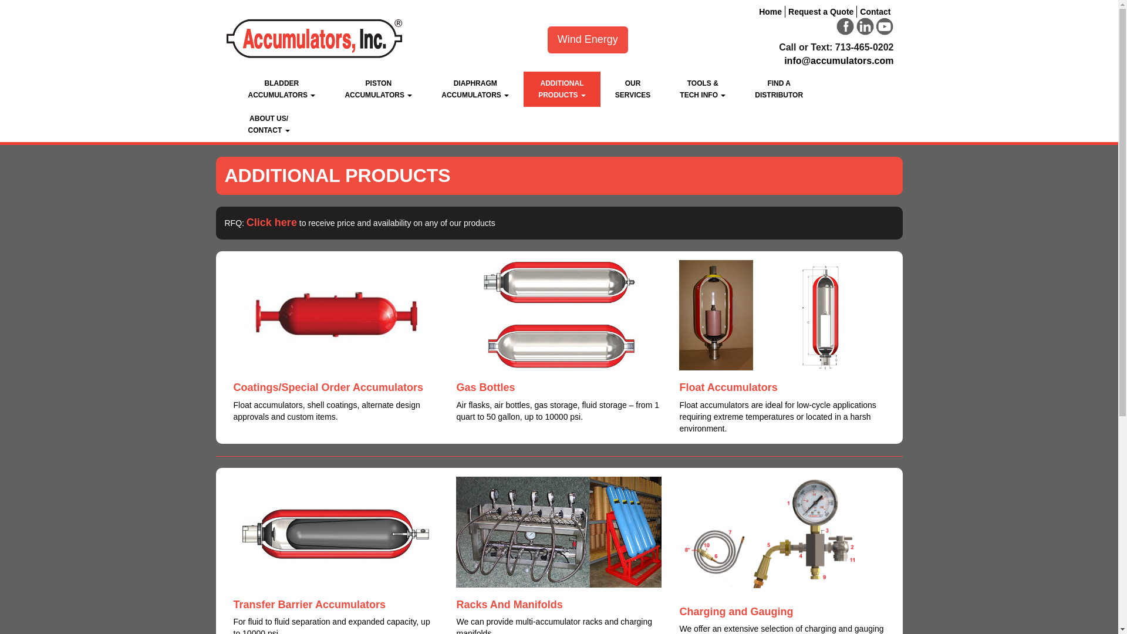  Describe the element at coordinates (782, 315) in the screenshot. I see `Wind Energy` at that location.